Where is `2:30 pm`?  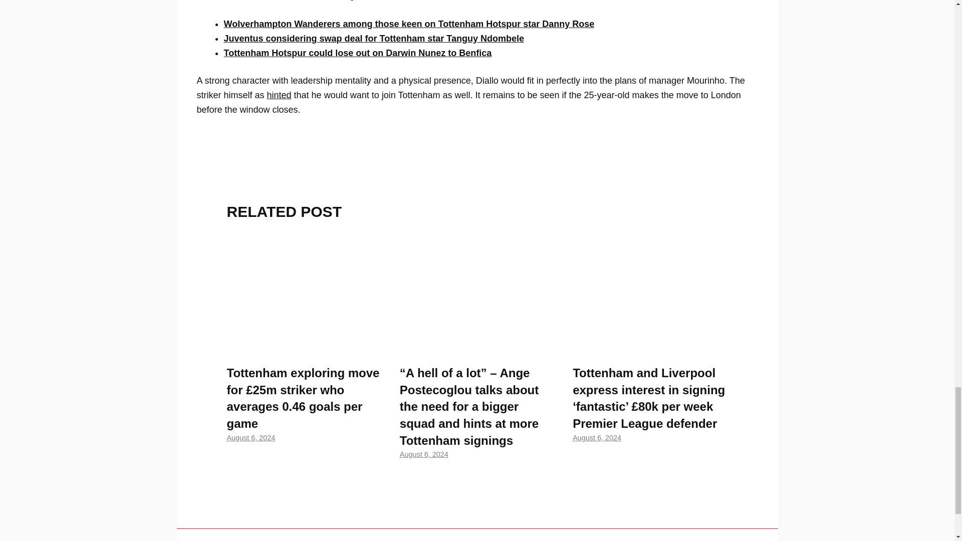
2:30 pm is located at coordinates (251, 438).